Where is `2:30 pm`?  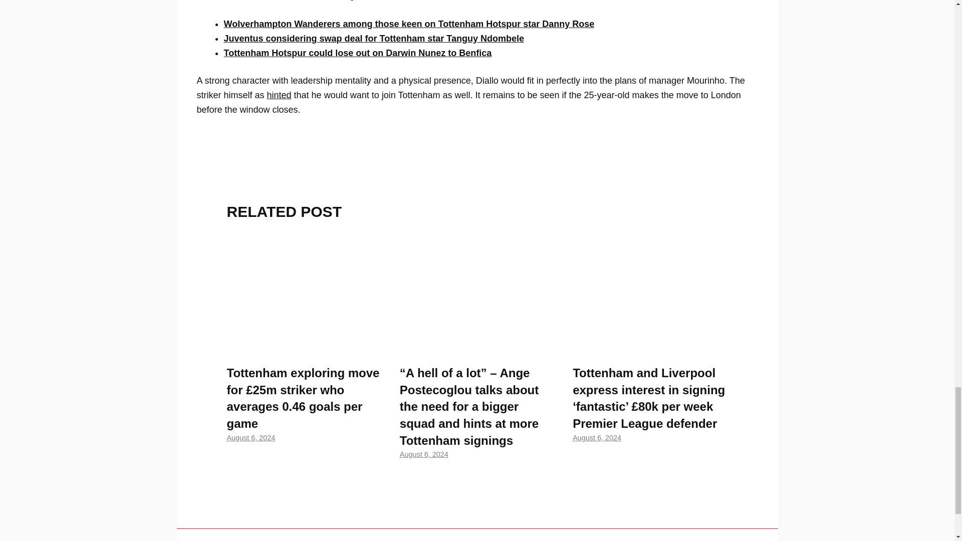
2:30 pm is located at coordinates (251, 438).